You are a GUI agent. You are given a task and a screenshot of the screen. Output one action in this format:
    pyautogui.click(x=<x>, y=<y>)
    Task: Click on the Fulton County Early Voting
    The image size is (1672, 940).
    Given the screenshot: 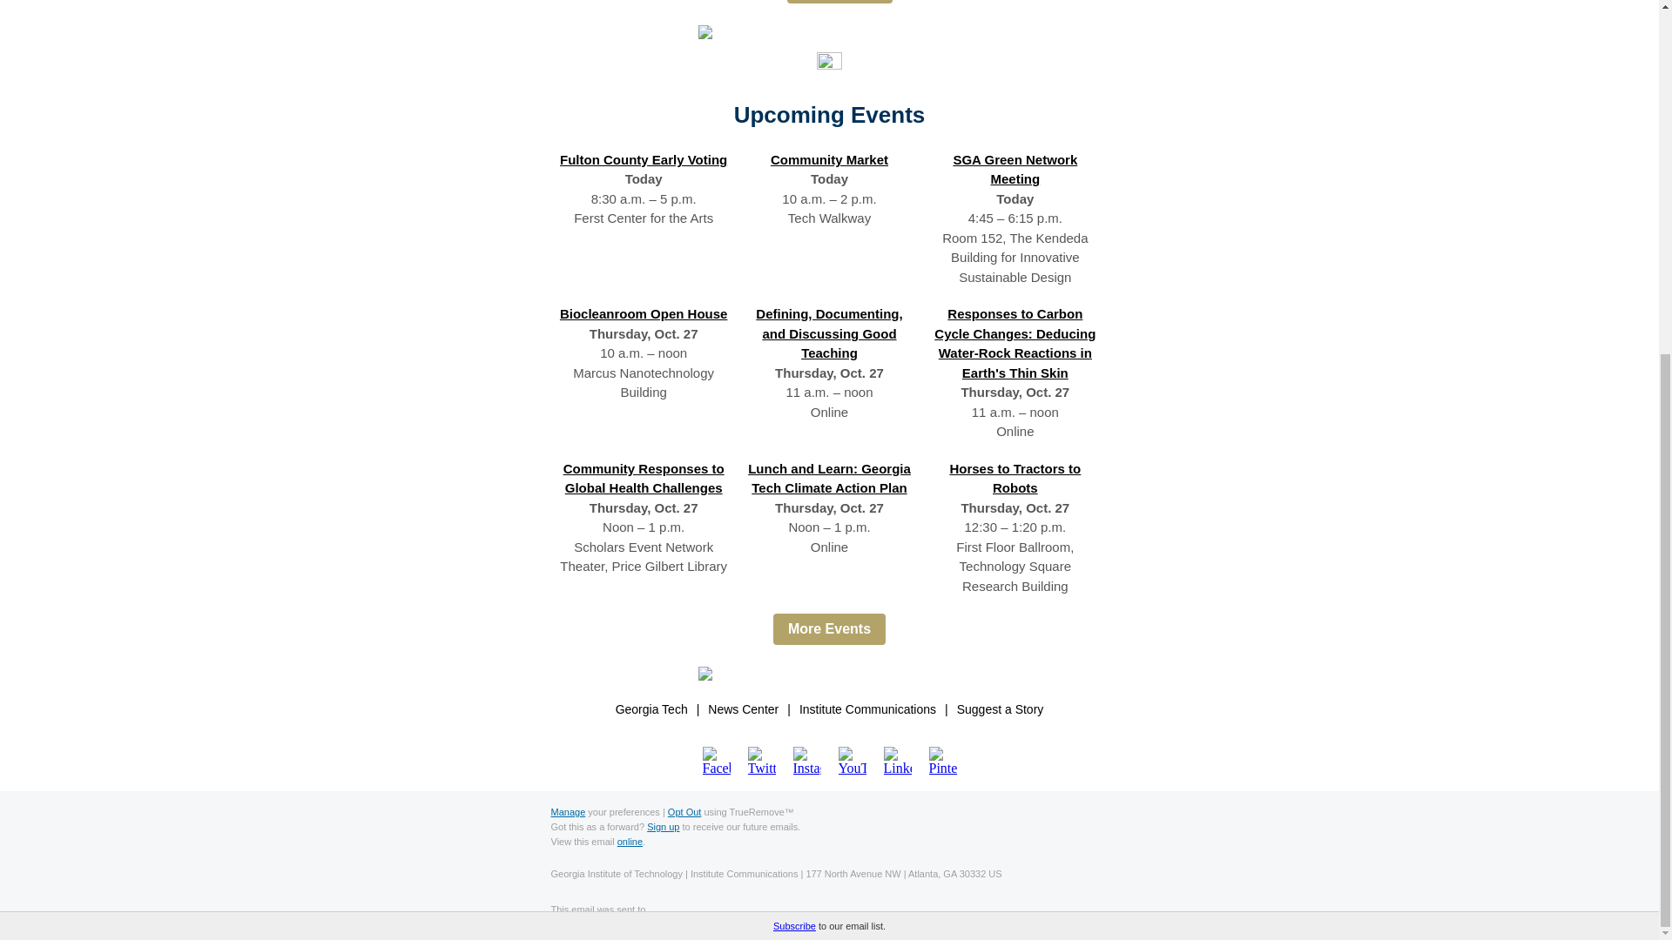 What is the action you would take?
    pyautogui.click(x=644, y=159)
    